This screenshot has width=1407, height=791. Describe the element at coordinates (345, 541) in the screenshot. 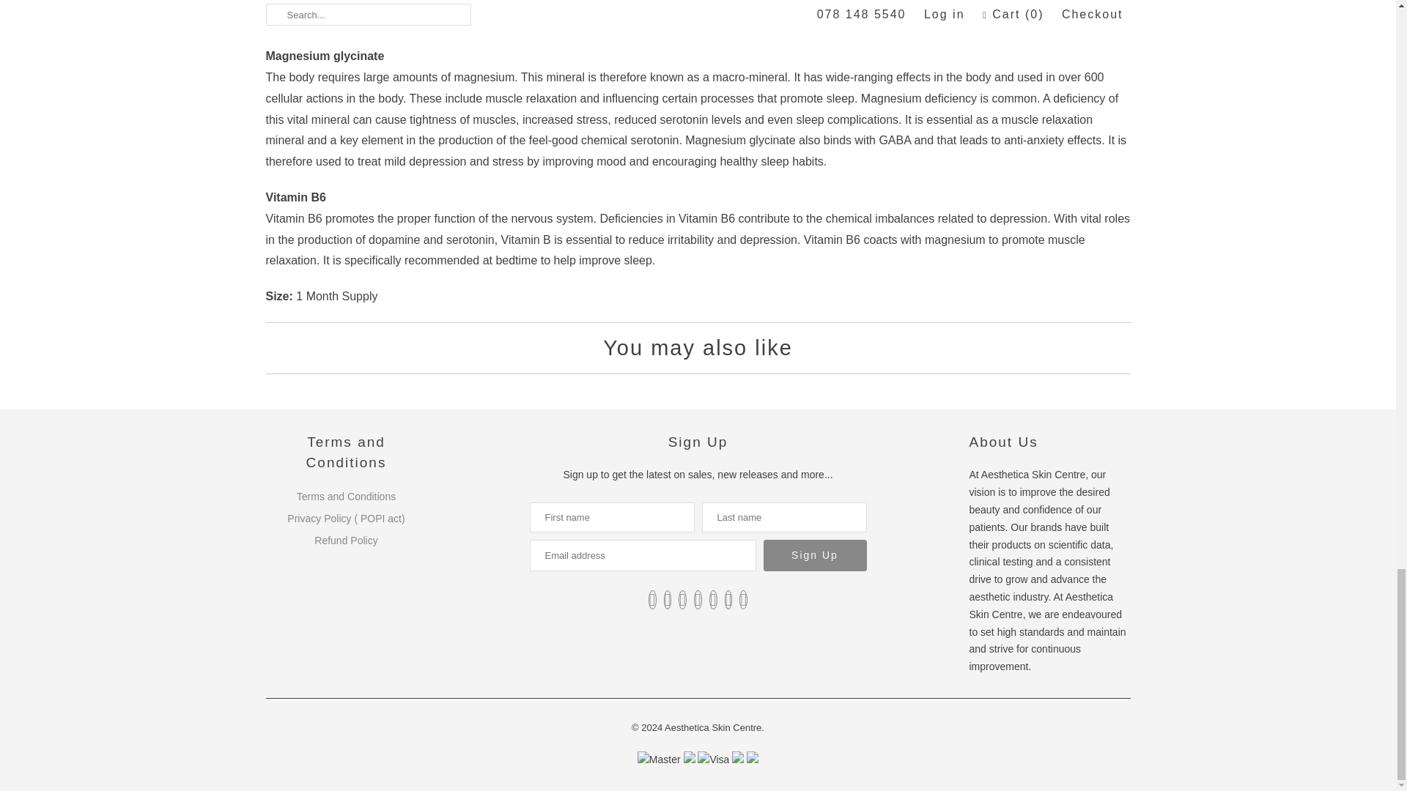

I see `Refund Policy` at that location.